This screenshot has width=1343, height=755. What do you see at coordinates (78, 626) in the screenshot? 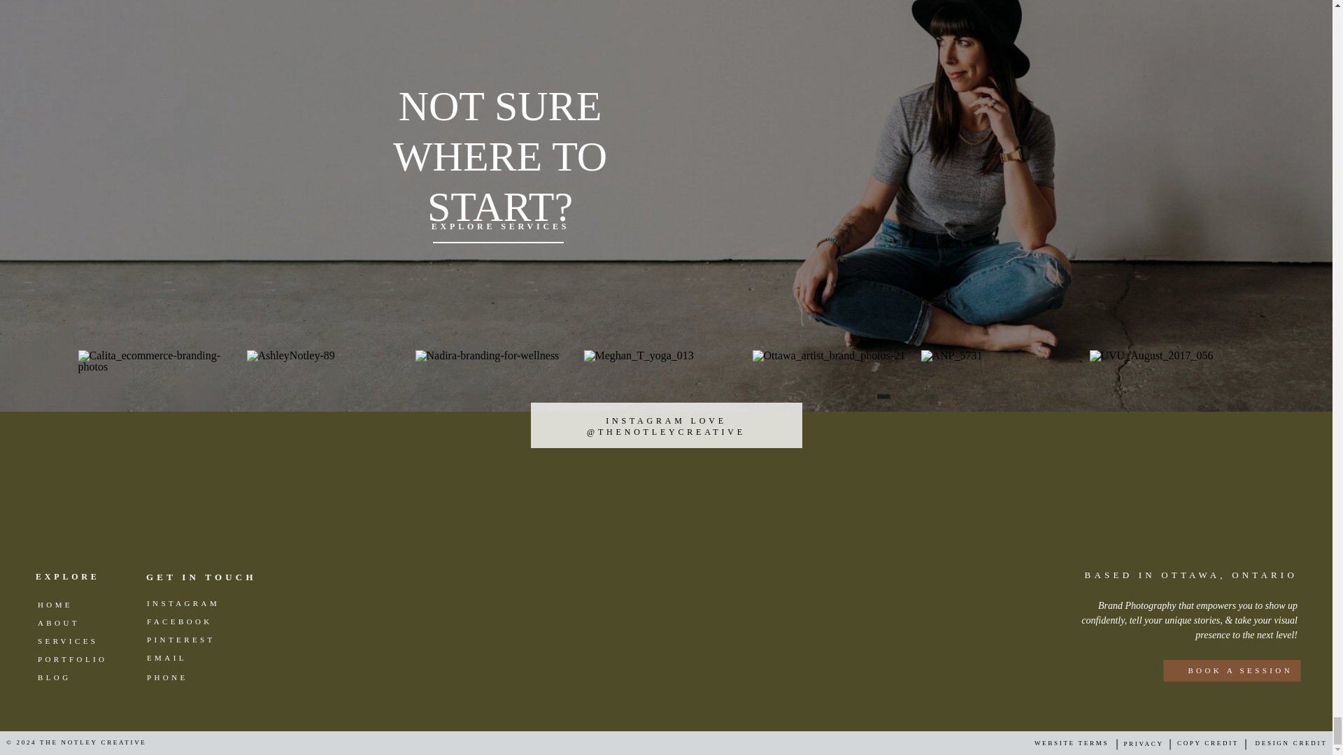
I see `ABOUT` at bounding box center [78, 626].